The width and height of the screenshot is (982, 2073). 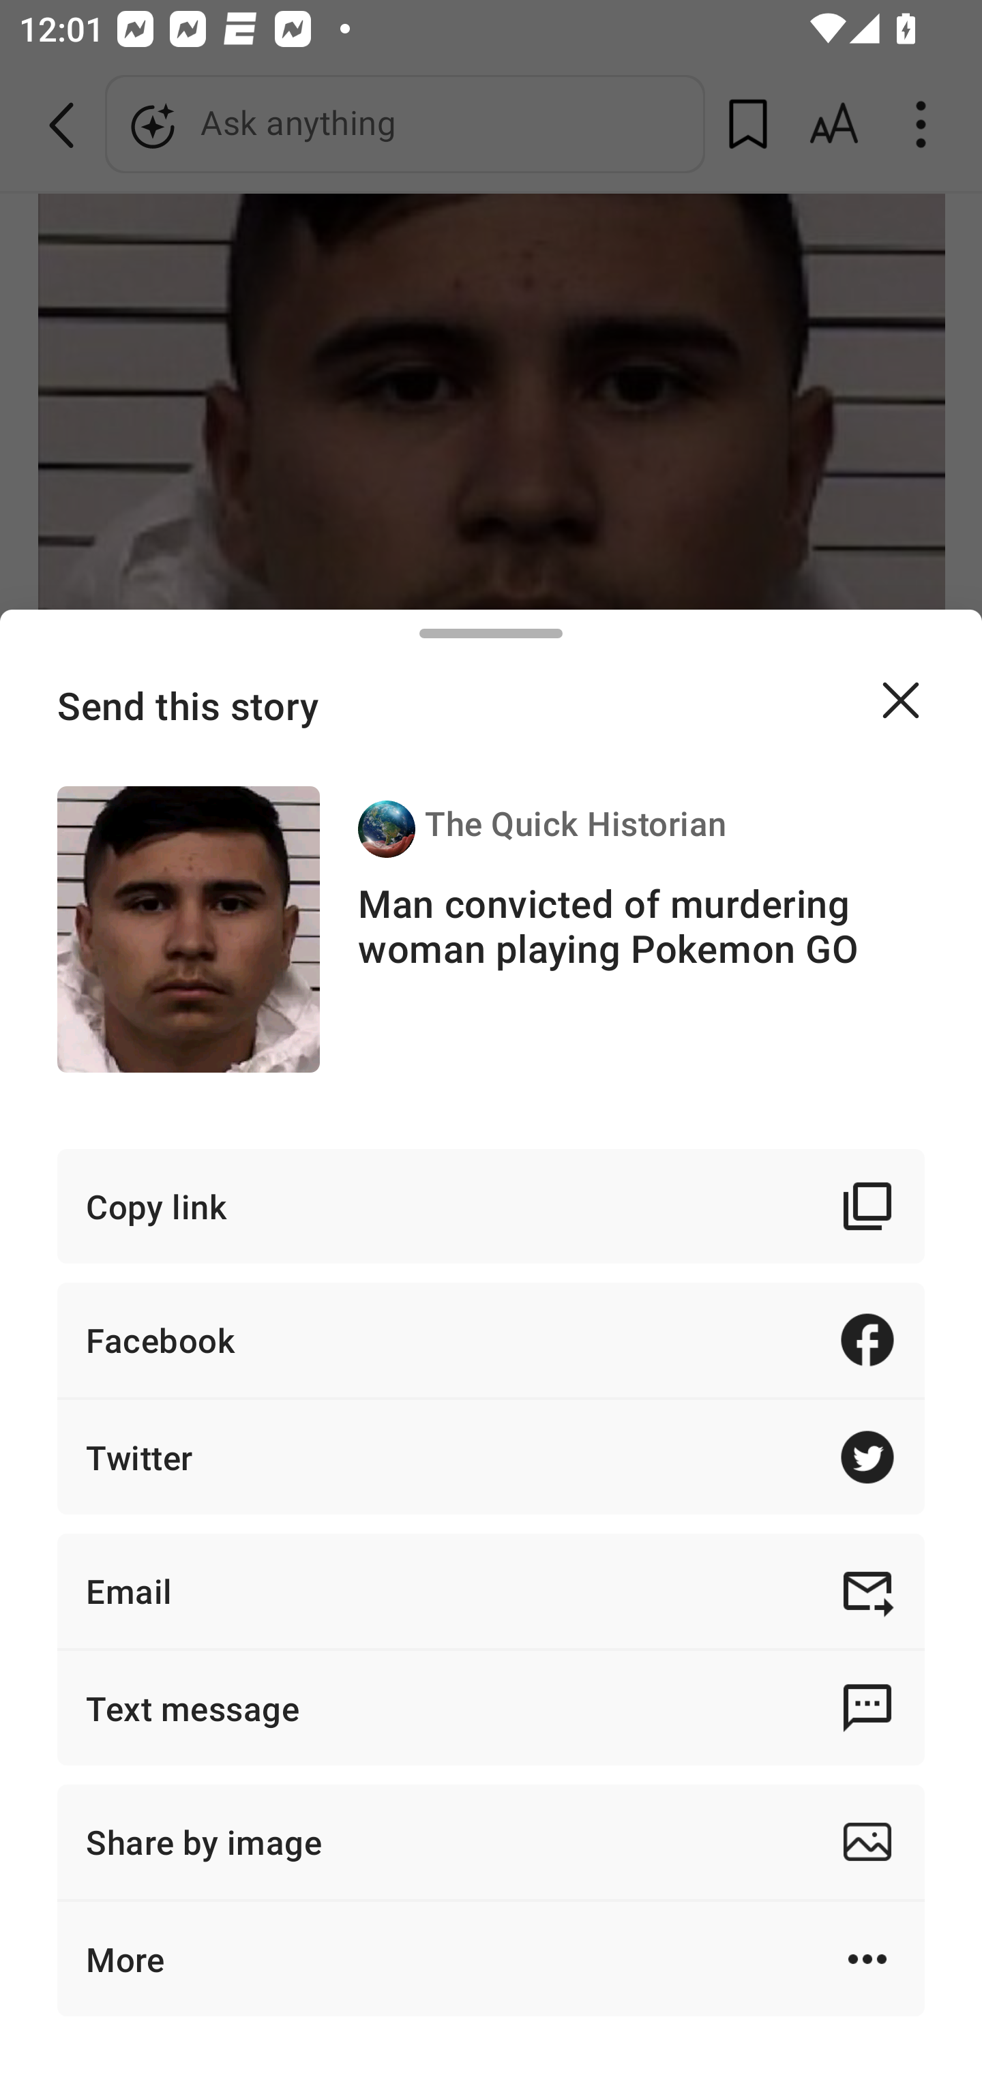 What do you see at coordinates (491, 1457) in the screenshot?
I see `Twitter` at bounding box center [491, 1457].